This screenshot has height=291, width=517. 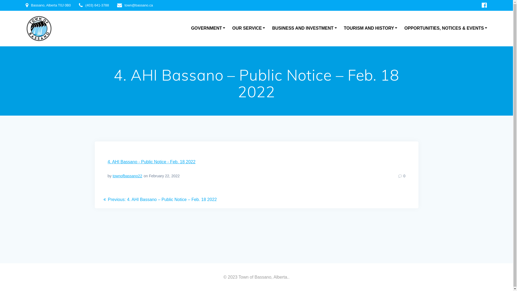 I want to click on TOURISM AND HISTORY, so click(x=371, y=29).